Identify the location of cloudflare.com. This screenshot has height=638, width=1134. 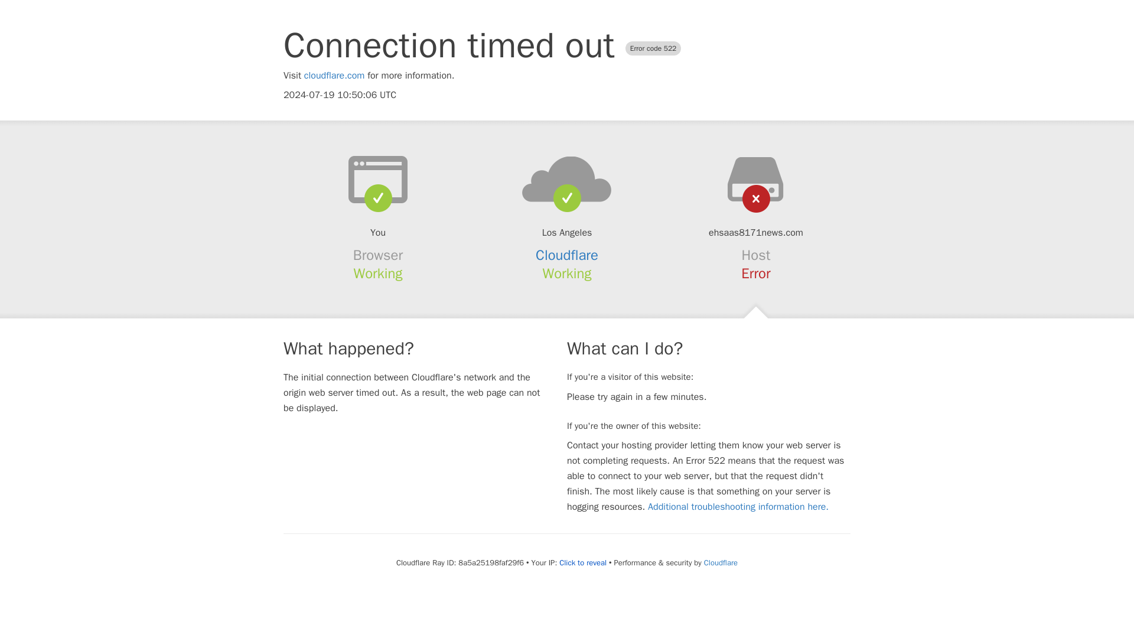
(334, 76).